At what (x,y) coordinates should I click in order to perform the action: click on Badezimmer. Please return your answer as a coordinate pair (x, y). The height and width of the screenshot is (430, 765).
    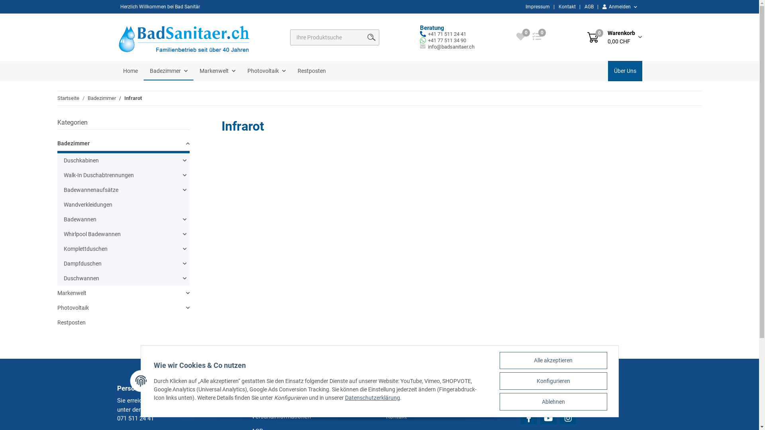
    Looking at the image, I should click on (102, 98).